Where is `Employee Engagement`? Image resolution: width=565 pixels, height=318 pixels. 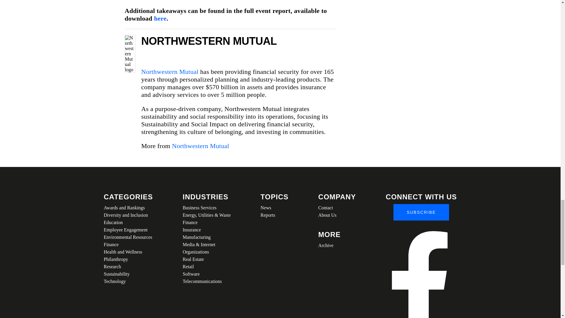
Employee Engagement is located at coordinates (128, 230).